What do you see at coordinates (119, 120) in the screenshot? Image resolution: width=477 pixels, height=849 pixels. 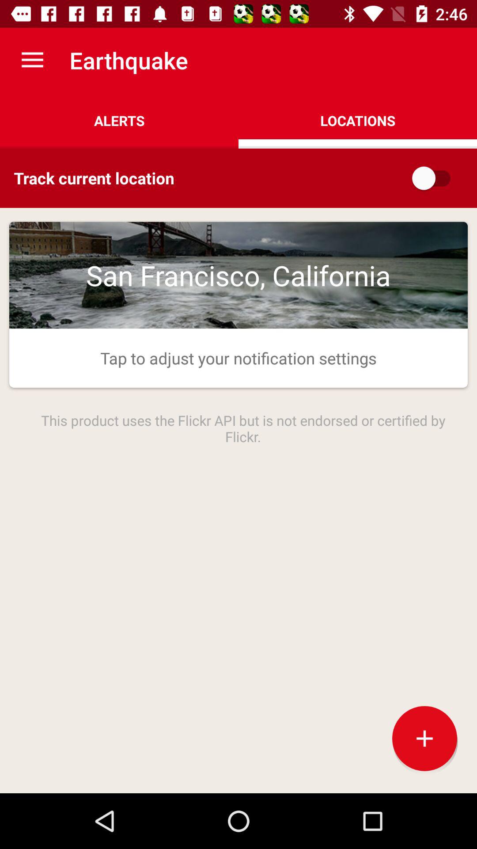 I see `swipe until the alerts item` at bounding box center [119, 120].